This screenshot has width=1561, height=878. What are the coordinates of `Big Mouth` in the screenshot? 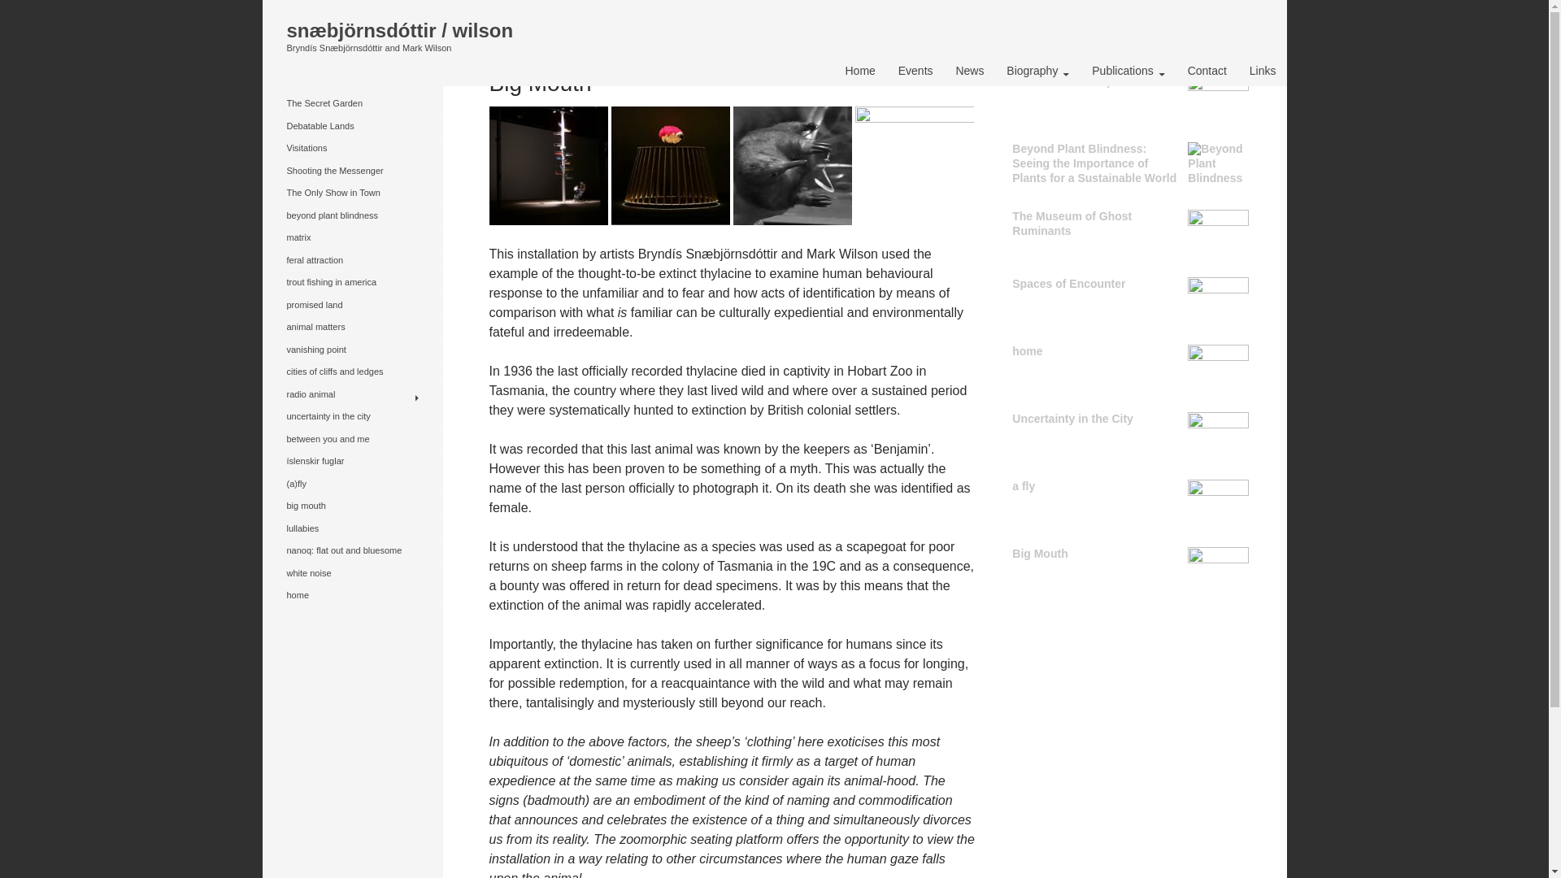 It's located at (1130, 554).